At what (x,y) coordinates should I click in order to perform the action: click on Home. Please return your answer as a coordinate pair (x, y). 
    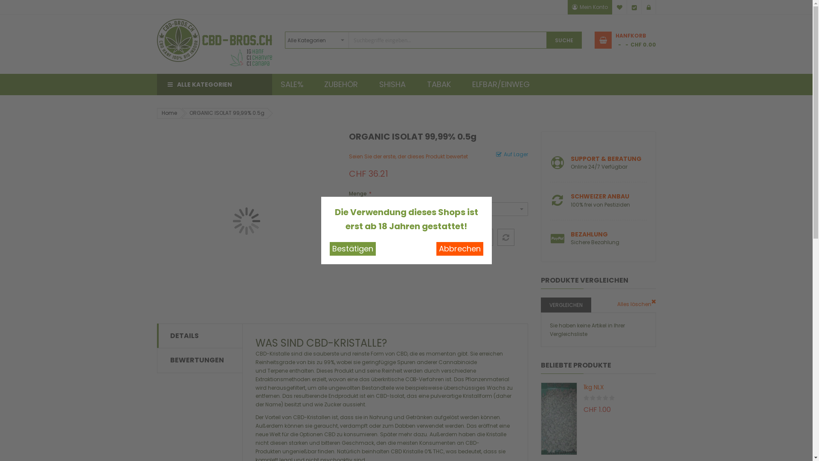
    Looking at the image, I should click on (169, 113).